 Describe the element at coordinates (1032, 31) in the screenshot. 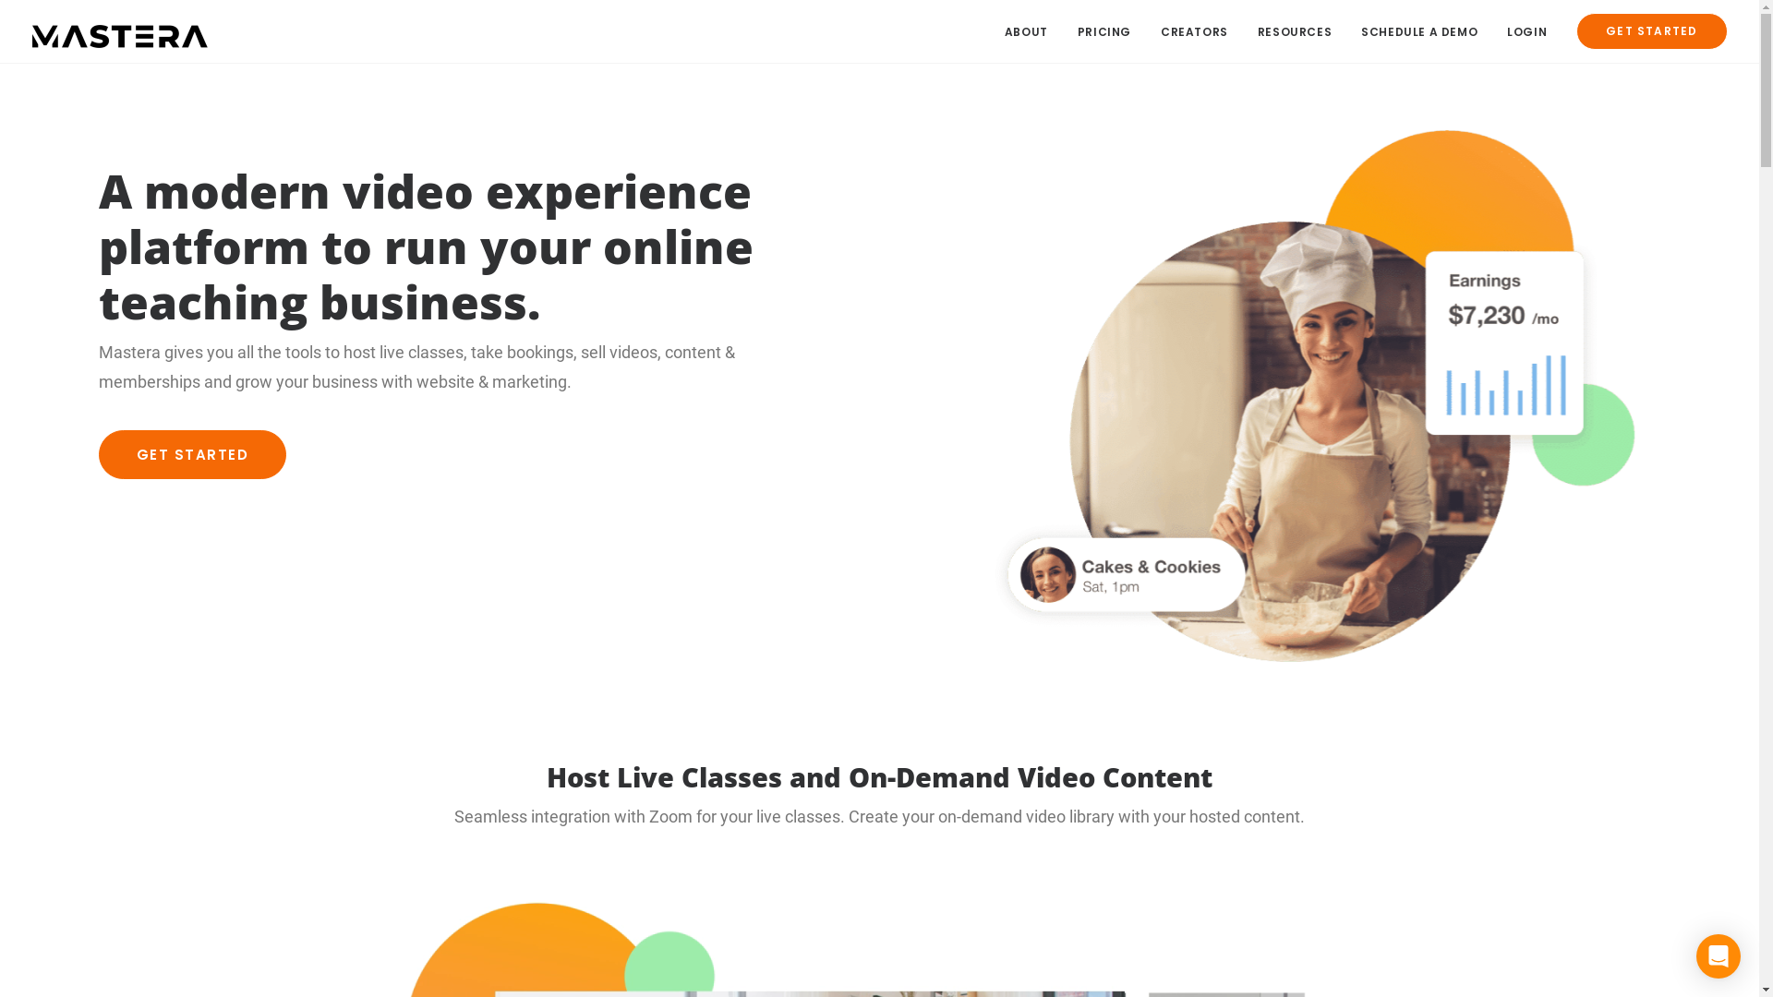

I see `ABOUT` at that location.